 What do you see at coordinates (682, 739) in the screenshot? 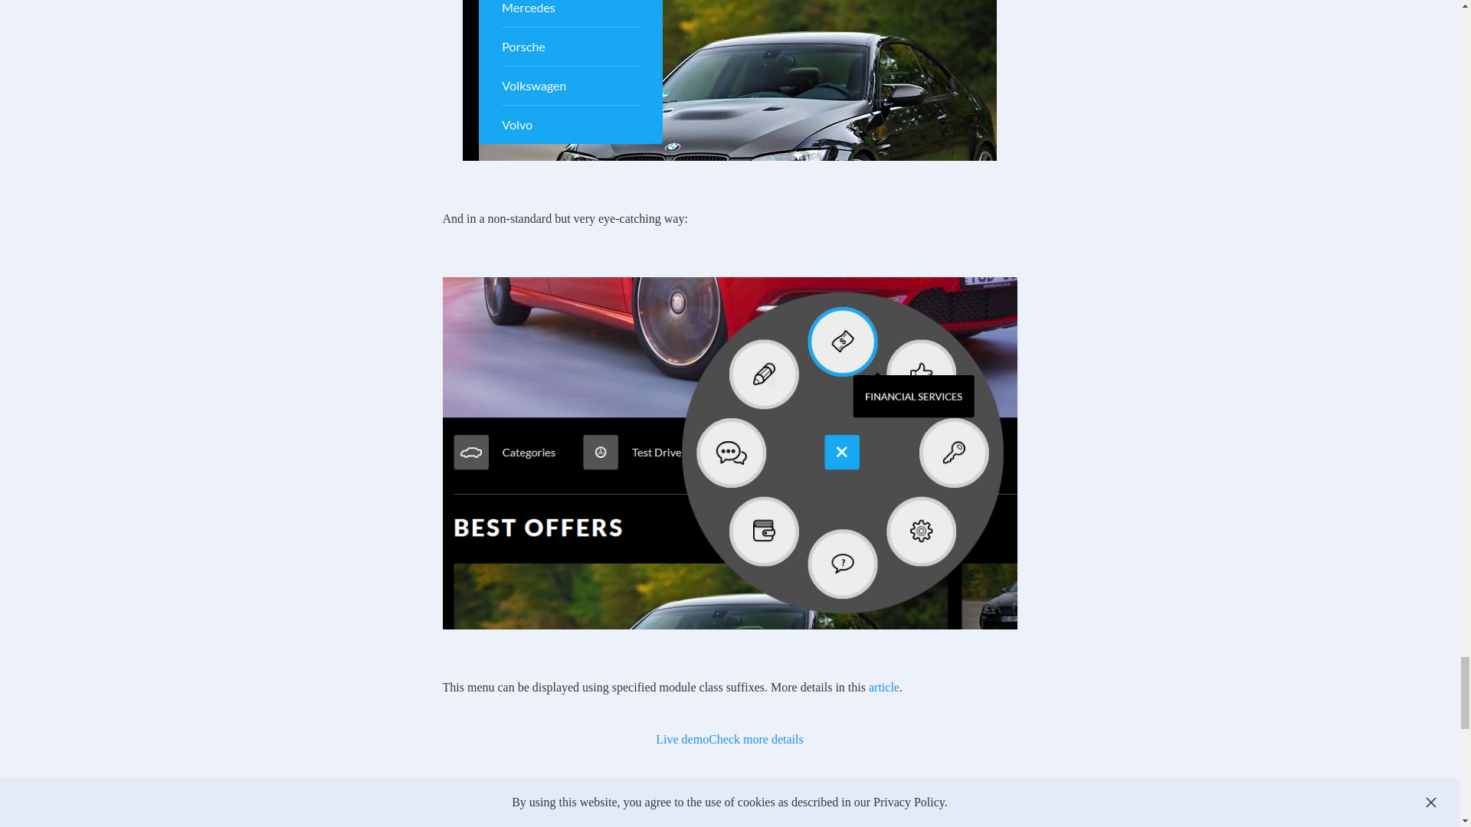
I see `Live Demo` at bounding box center [682, 739].